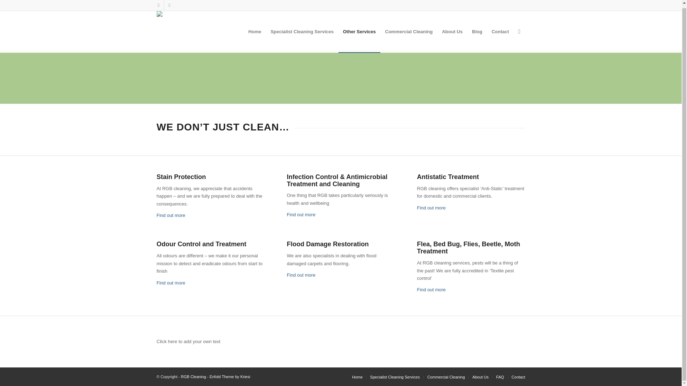 The image size is (687, 386). Describe the element at coordinates (301, 214) in the screenshot. I see `Find out more` at that location.